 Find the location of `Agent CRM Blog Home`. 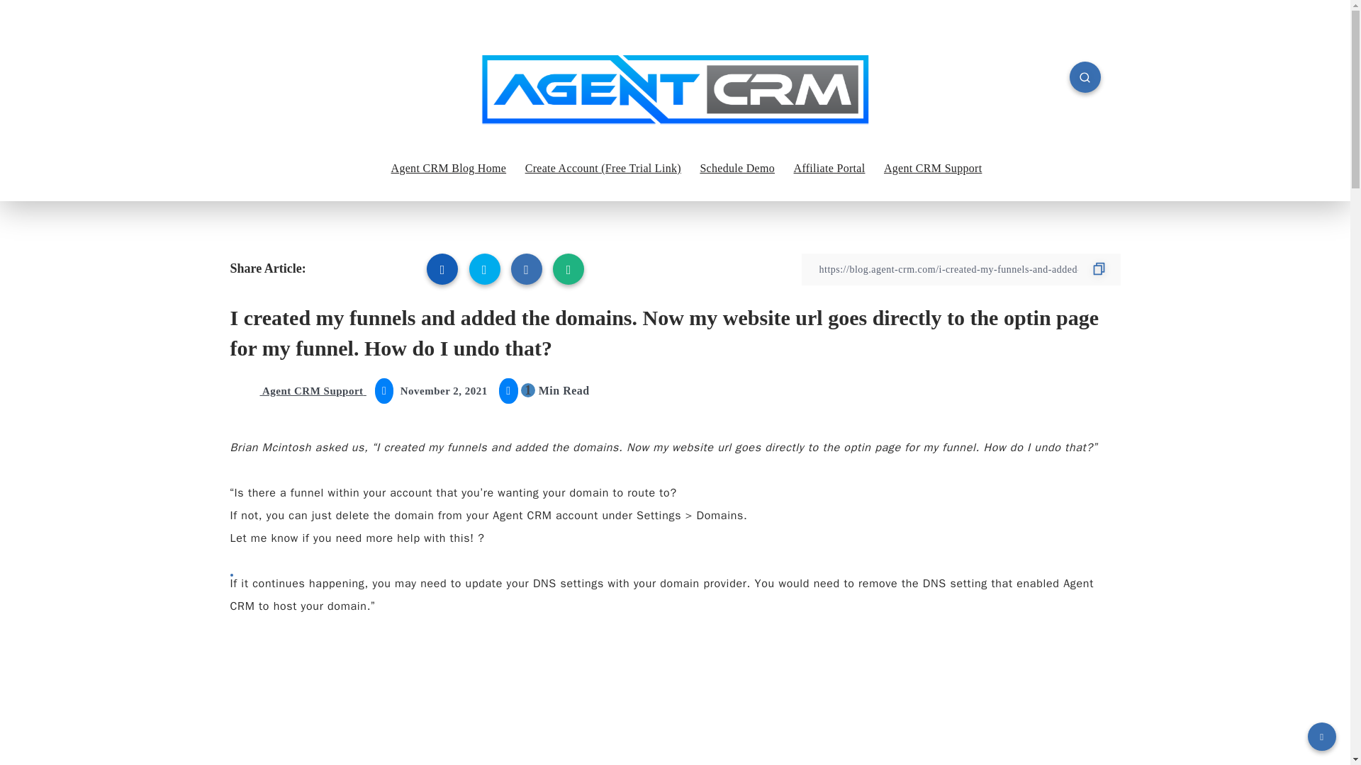

Agent CRM Blog Home is located at coordinates (449, 169).